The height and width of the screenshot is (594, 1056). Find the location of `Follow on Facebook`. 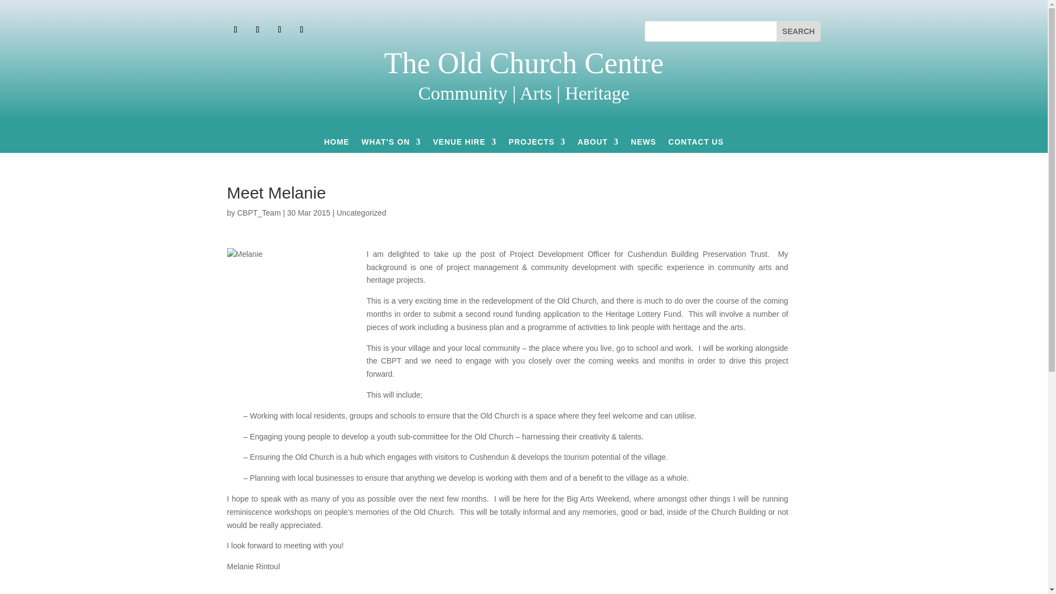

Follow on Facebook is located at coordinates (235, 30).